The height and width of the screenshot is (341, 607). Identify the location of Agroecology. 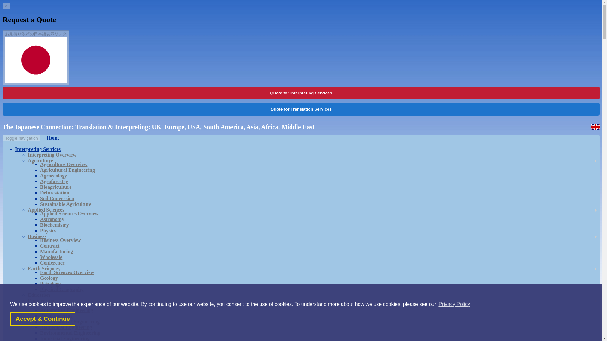
(57, 176).